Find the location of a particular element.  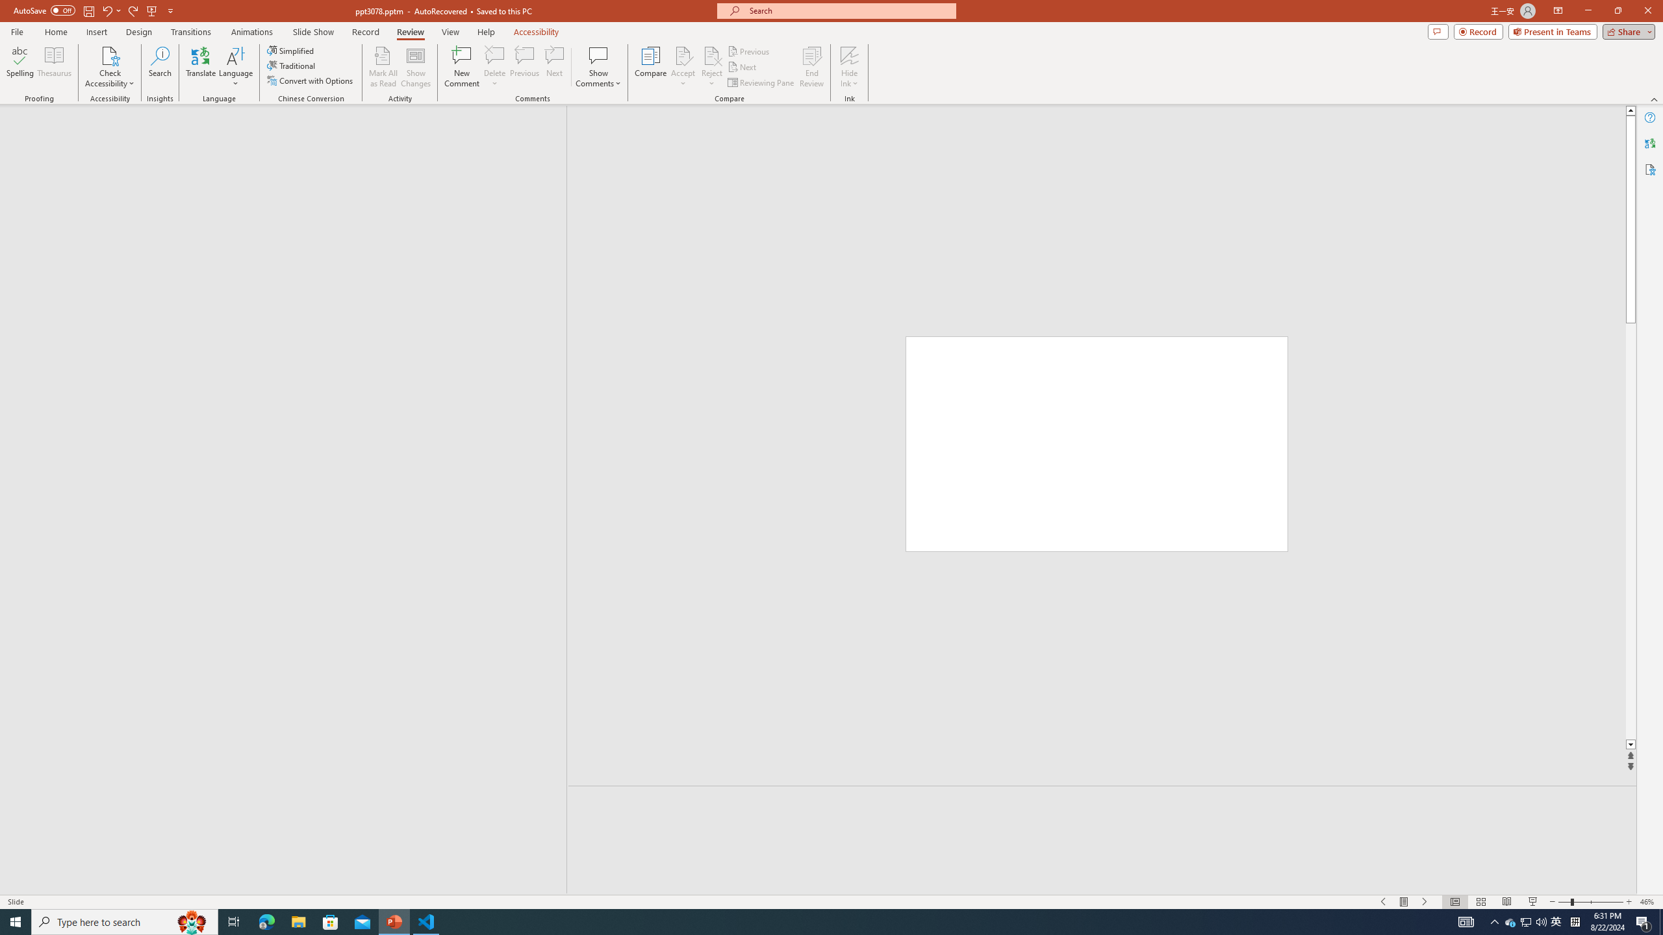

Hide Ink is located at coordinates (850, 67).